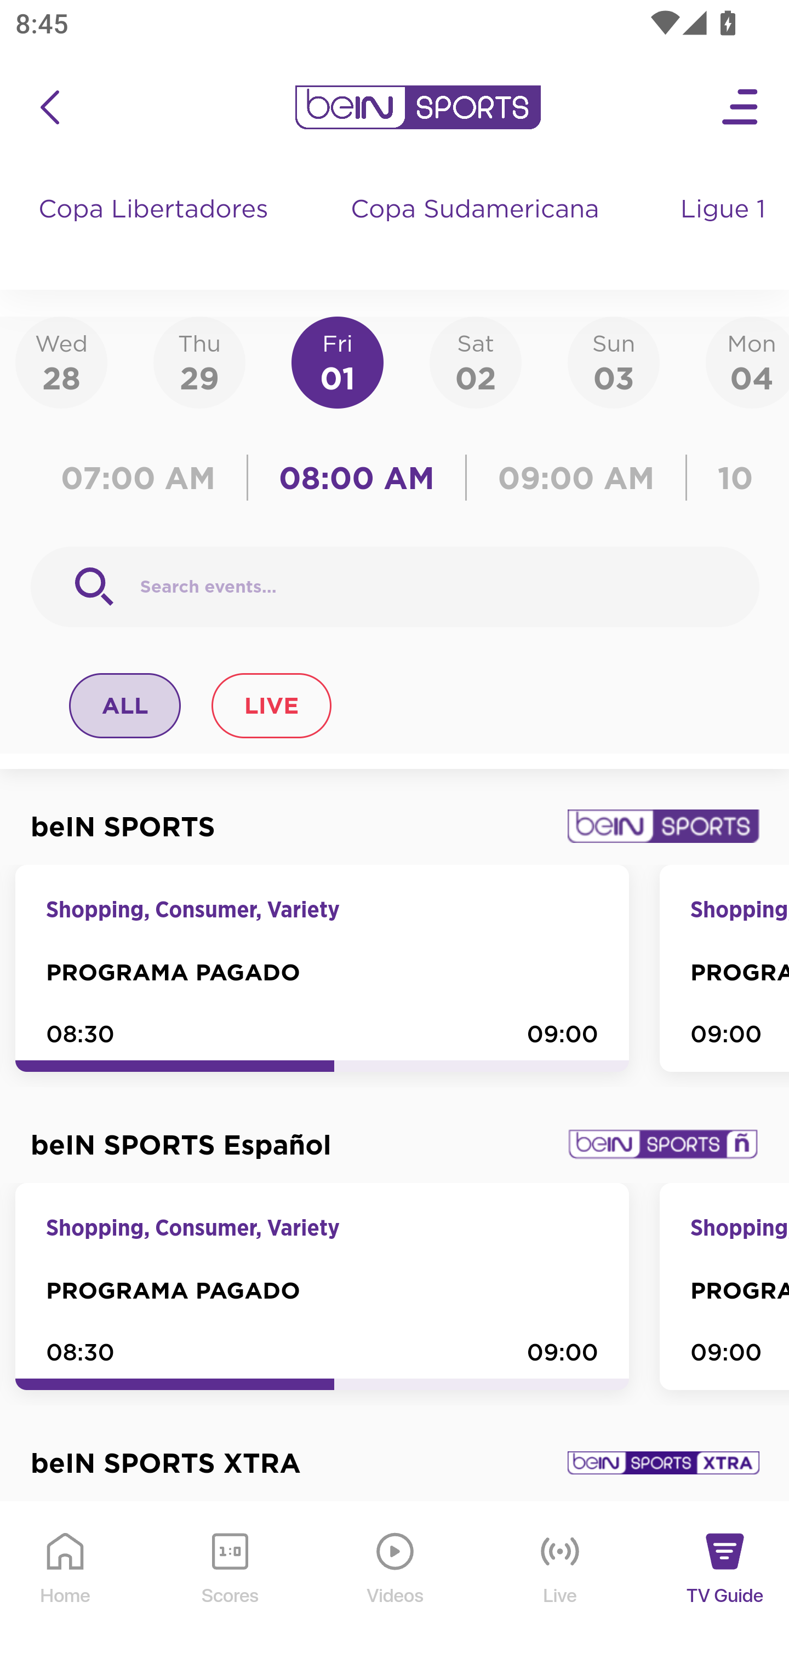 This screenshot has height=1665, width=789. What do you see at coordinates (338, 361) in the screenshot?
I see `Fri01` at bounding box center [338, 361].